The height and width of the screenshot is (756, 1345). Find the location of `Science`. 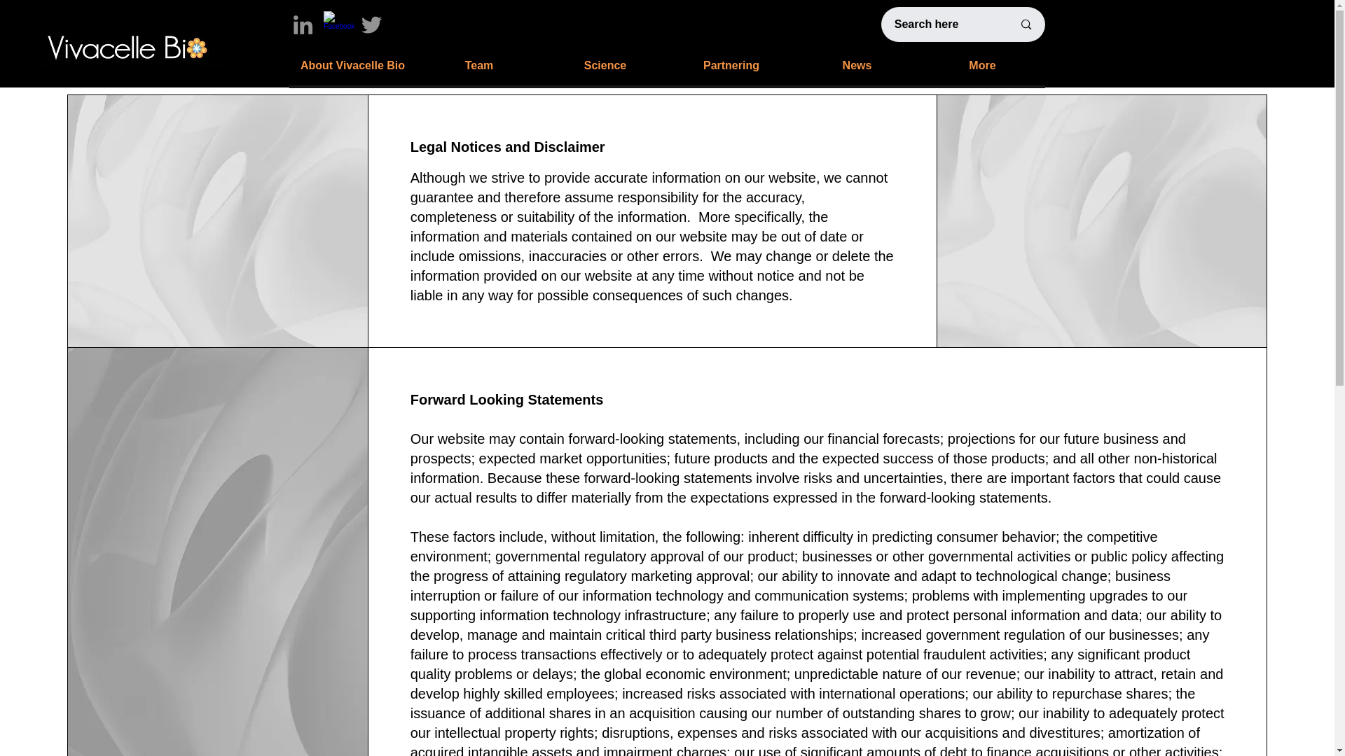

Science is located at coordinates (604, 66).